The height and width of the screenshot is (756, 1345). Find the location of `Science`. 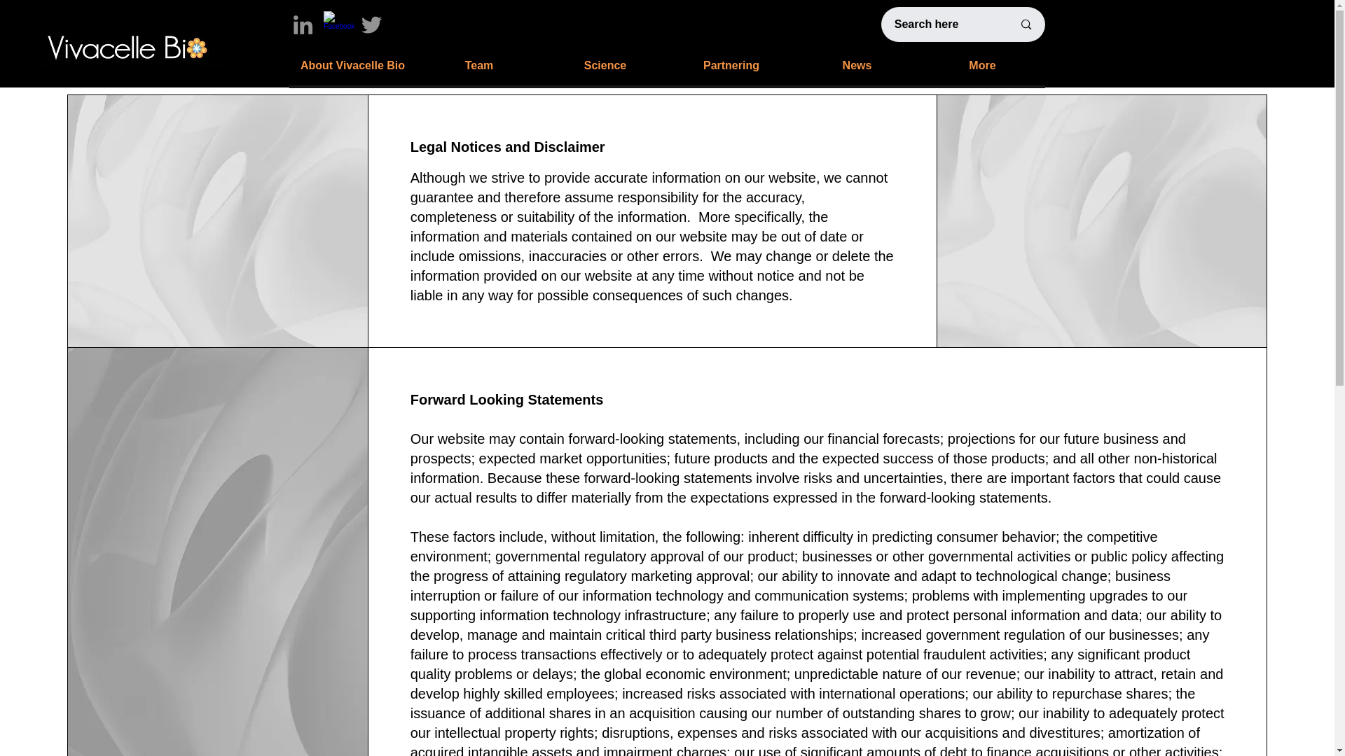

Science is located at coordinates (604, 66).